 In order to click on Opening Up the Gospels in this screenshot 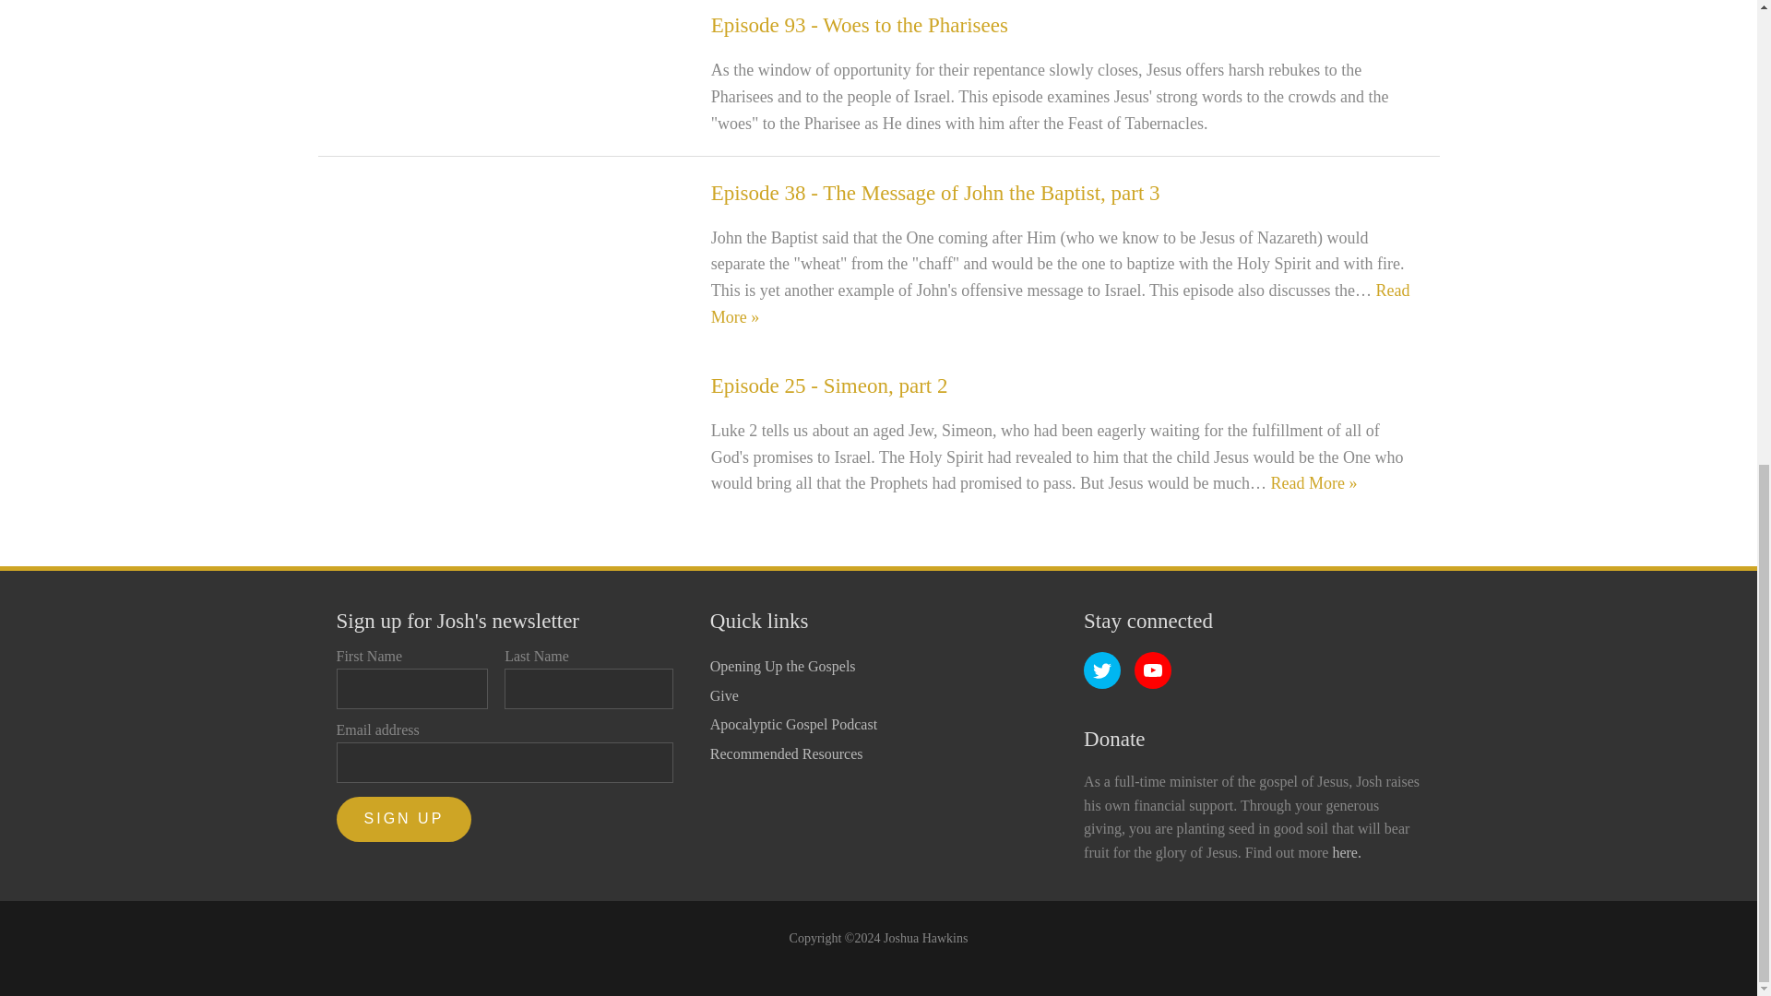, I will do `click(793, 666)`.